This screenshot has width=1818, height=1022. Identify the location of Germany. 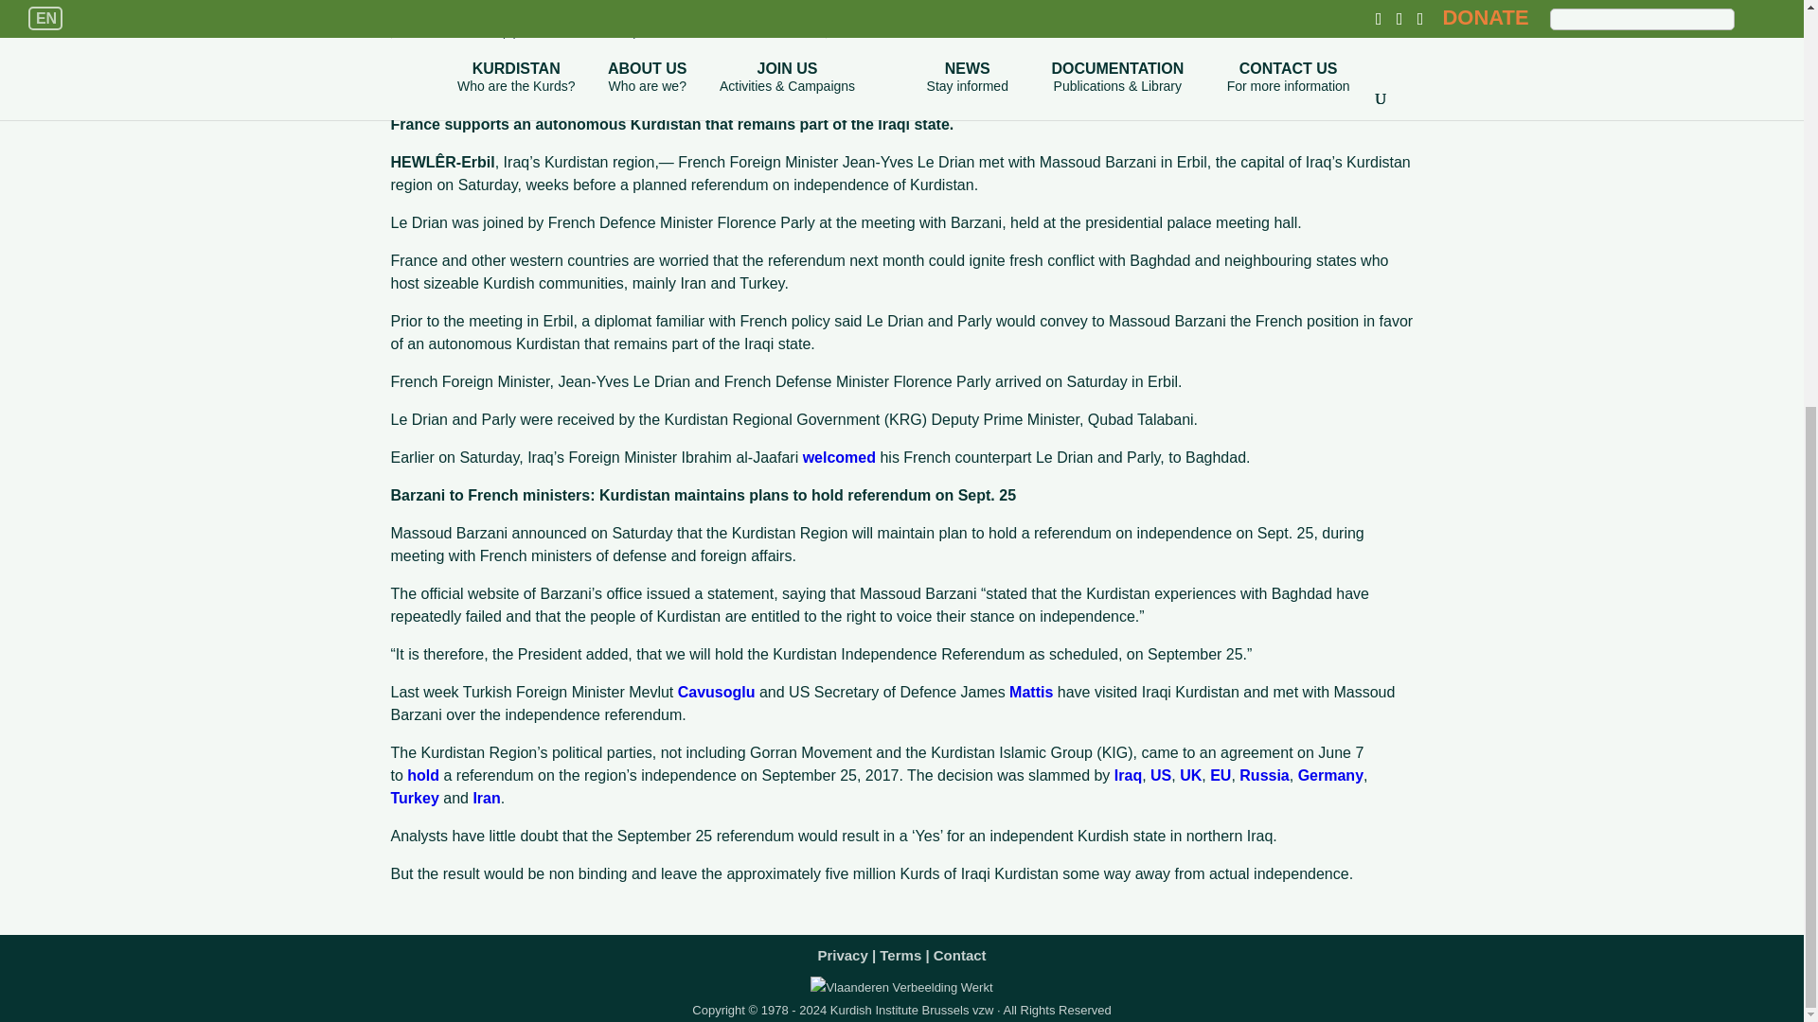
(1330, 776).